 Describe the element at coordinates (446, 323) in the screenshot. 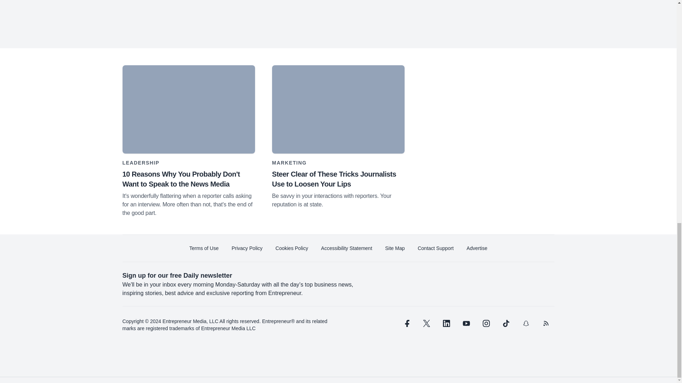

I see `linkedin` at that location.